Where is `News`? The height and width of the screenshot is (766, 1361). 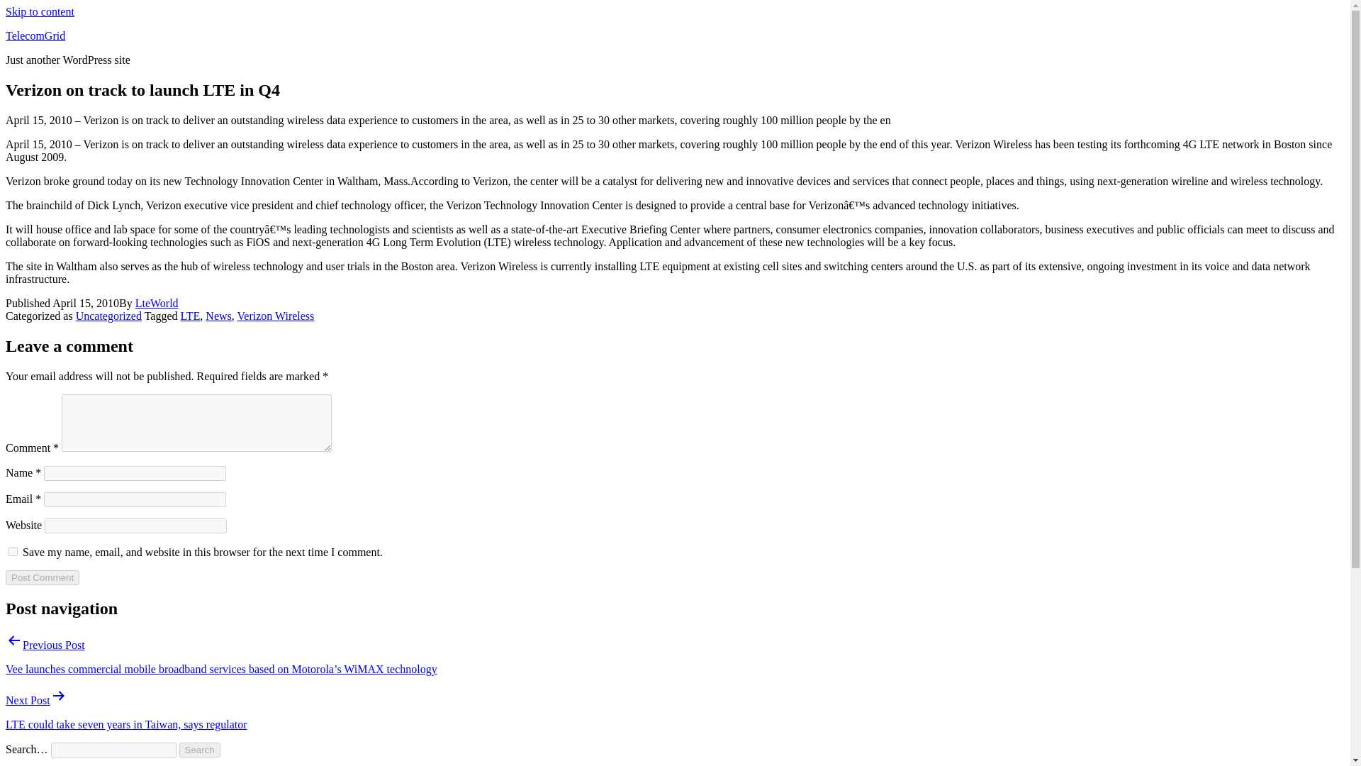 News is located at coordinates (218, 316).